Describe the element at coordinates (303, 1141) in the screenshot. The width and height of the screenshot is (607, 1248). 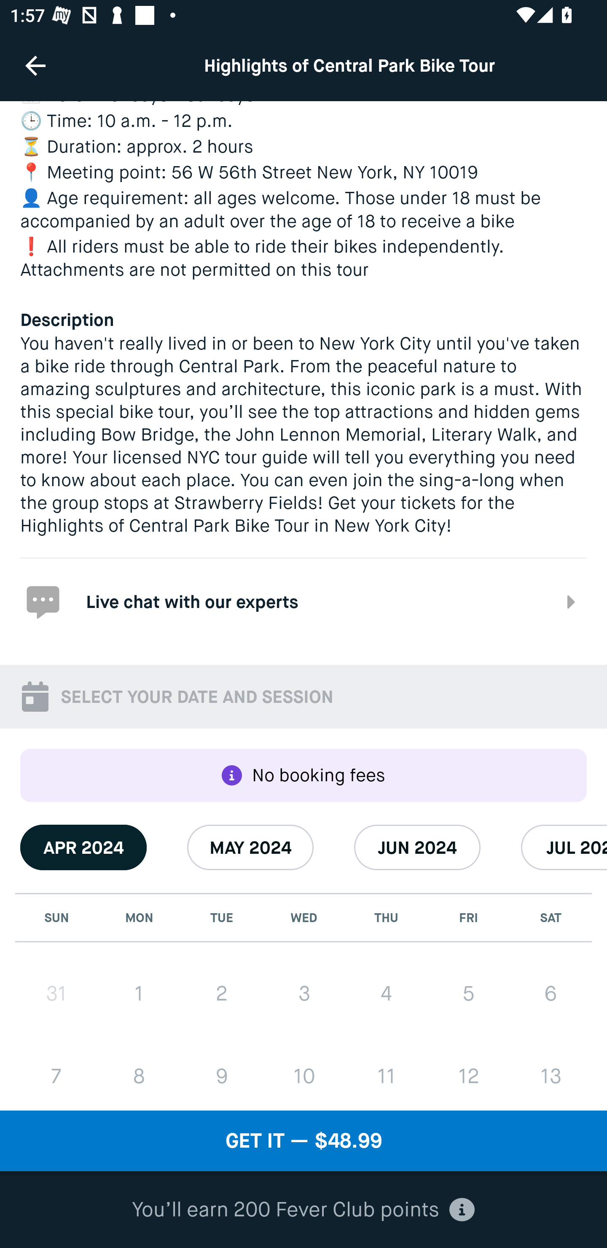
I see `GET IT — $48.99` at that location.